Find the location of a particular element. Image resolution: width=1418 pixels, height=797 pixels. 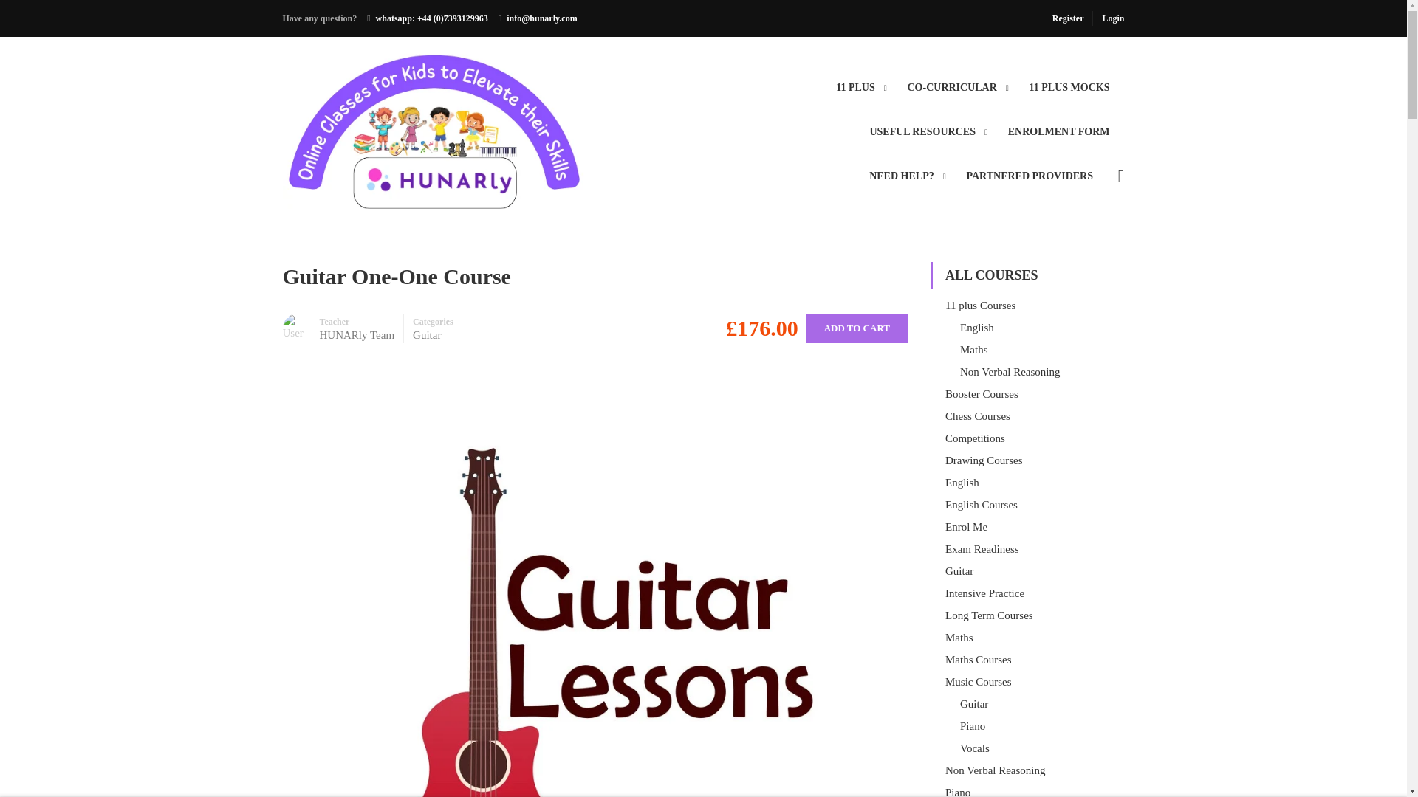

CO-CURRICULAR is located at coordinates (951, 87).